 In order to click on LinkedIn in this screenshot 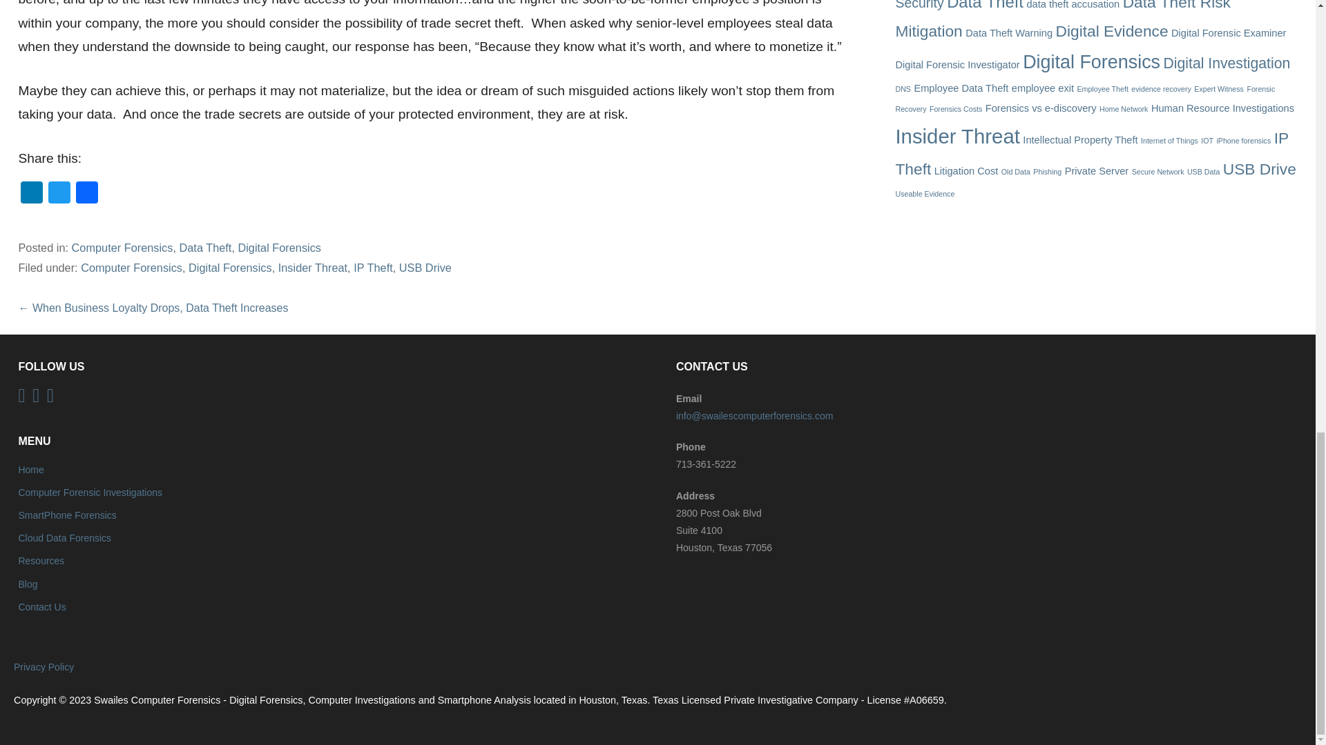, I will do `click(32, 195)`.